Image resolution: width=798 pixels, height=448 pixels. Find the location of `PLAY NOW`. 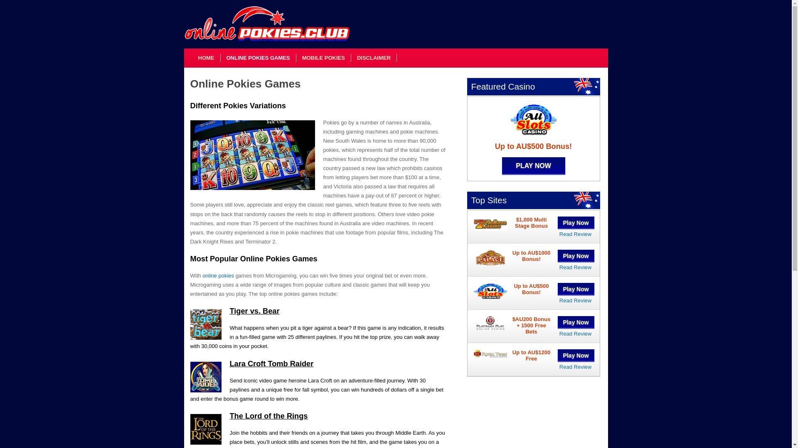

PLAY NOW is located at coordinates (533, 166).